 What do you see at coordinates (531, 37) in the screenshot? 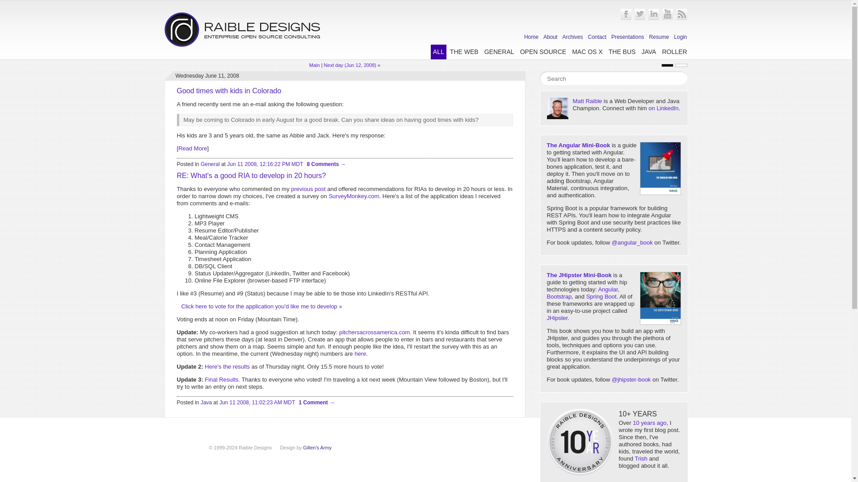
I see `Home` at bounding box center [531, 37].